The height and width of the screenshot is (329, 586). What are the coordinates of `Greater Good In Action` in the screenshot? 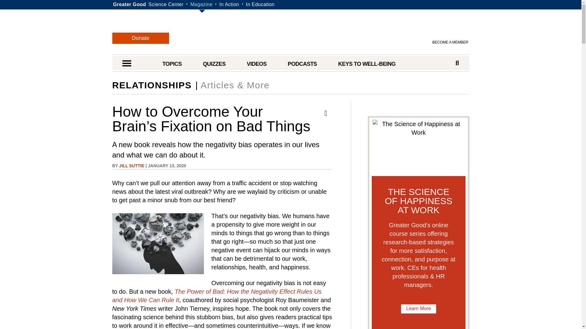 It's located at (229, 4).